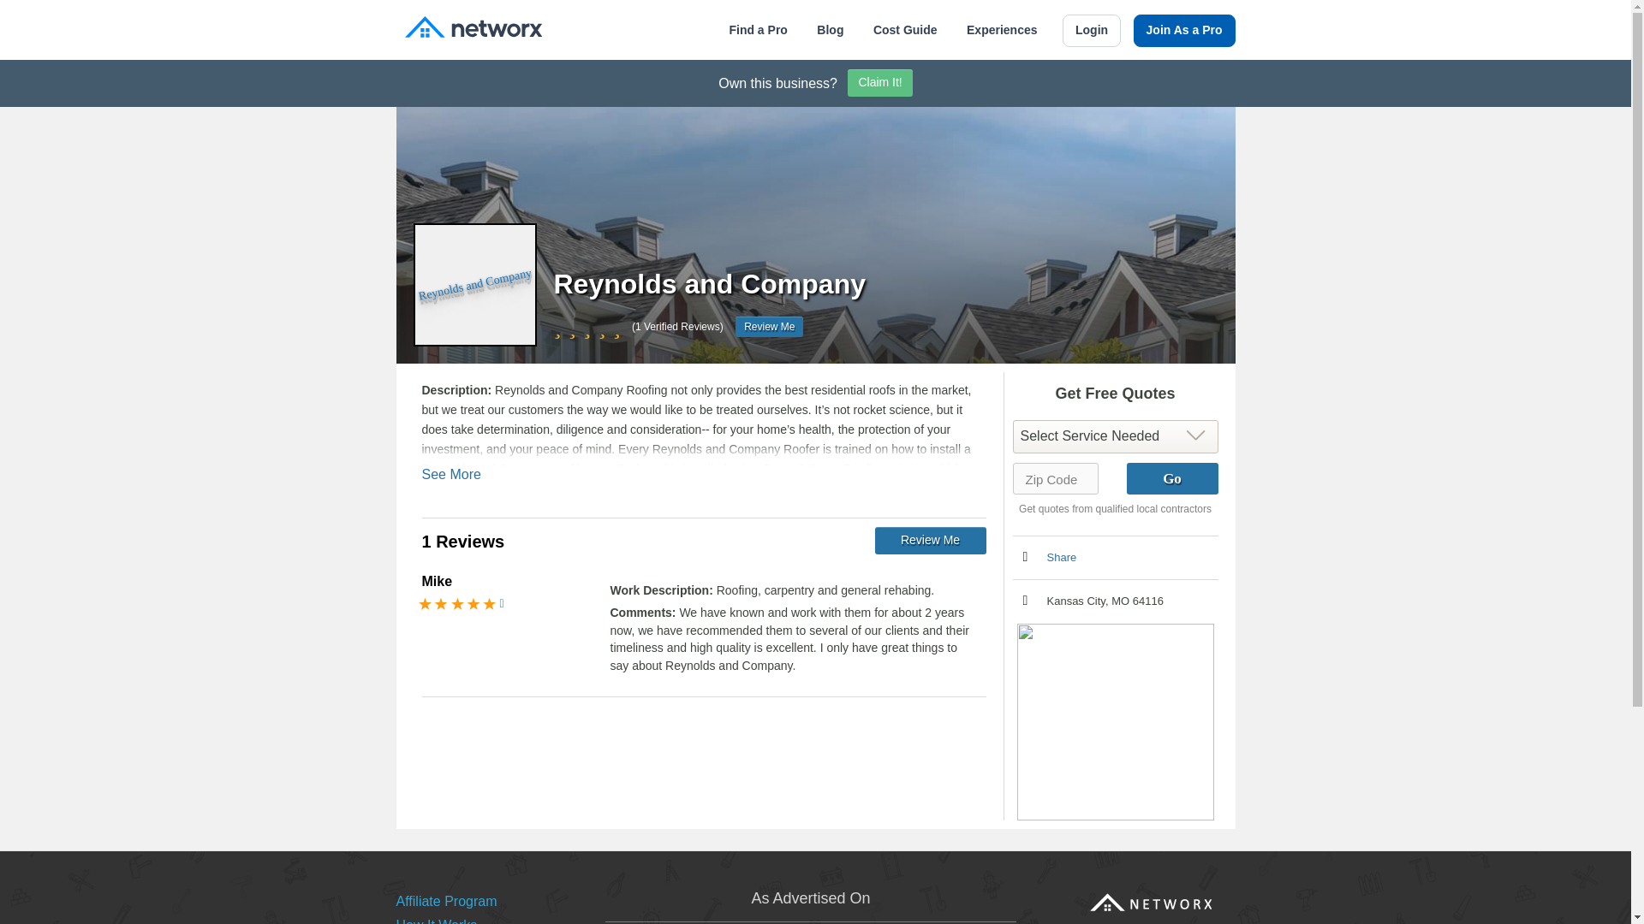 This screenshot has width=1644, height=924. I want to click on Go, so click(1171, 478).